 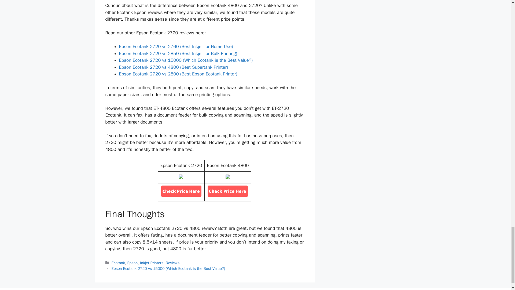 I want to click on Epson, so click(x=132, y=263).